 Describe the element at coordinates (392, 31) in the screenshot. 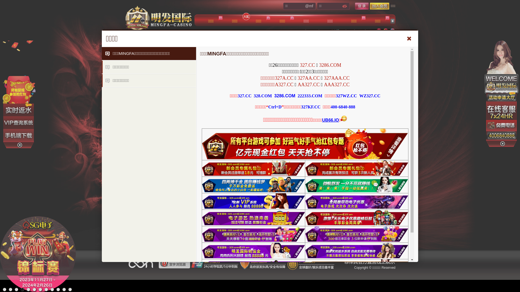

I see `English` at that location.